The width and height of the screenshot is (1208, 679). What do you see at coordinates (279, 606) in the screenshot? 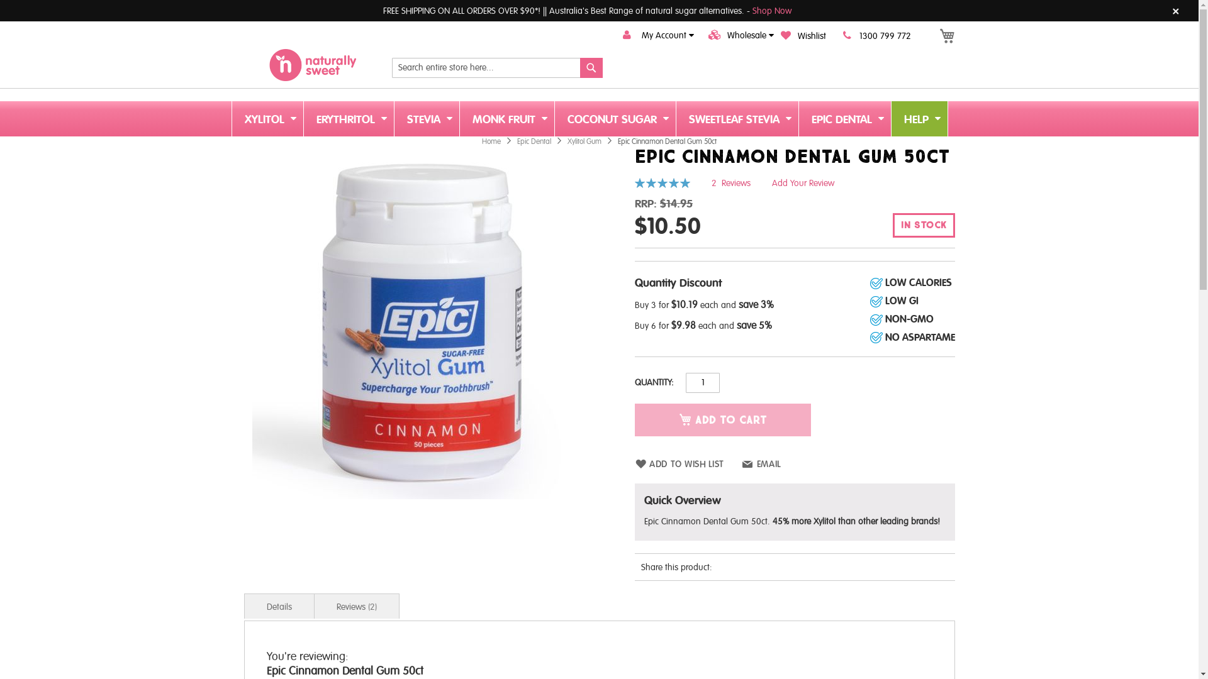
I see `Details` at bounding box center [279, 606].